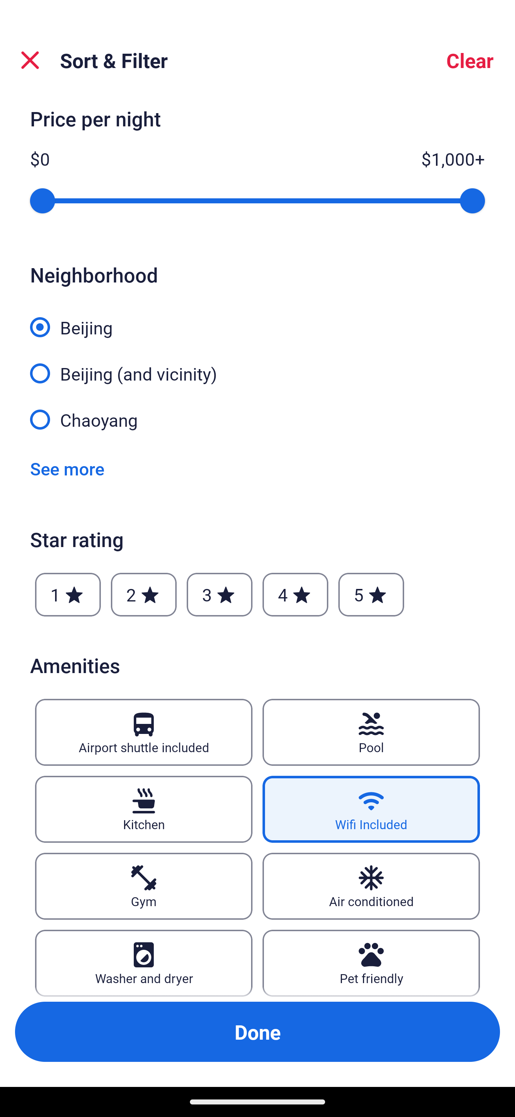 This screenshot has height=1117, width=515. I want to click on Pet friendly, so click(371, 963).